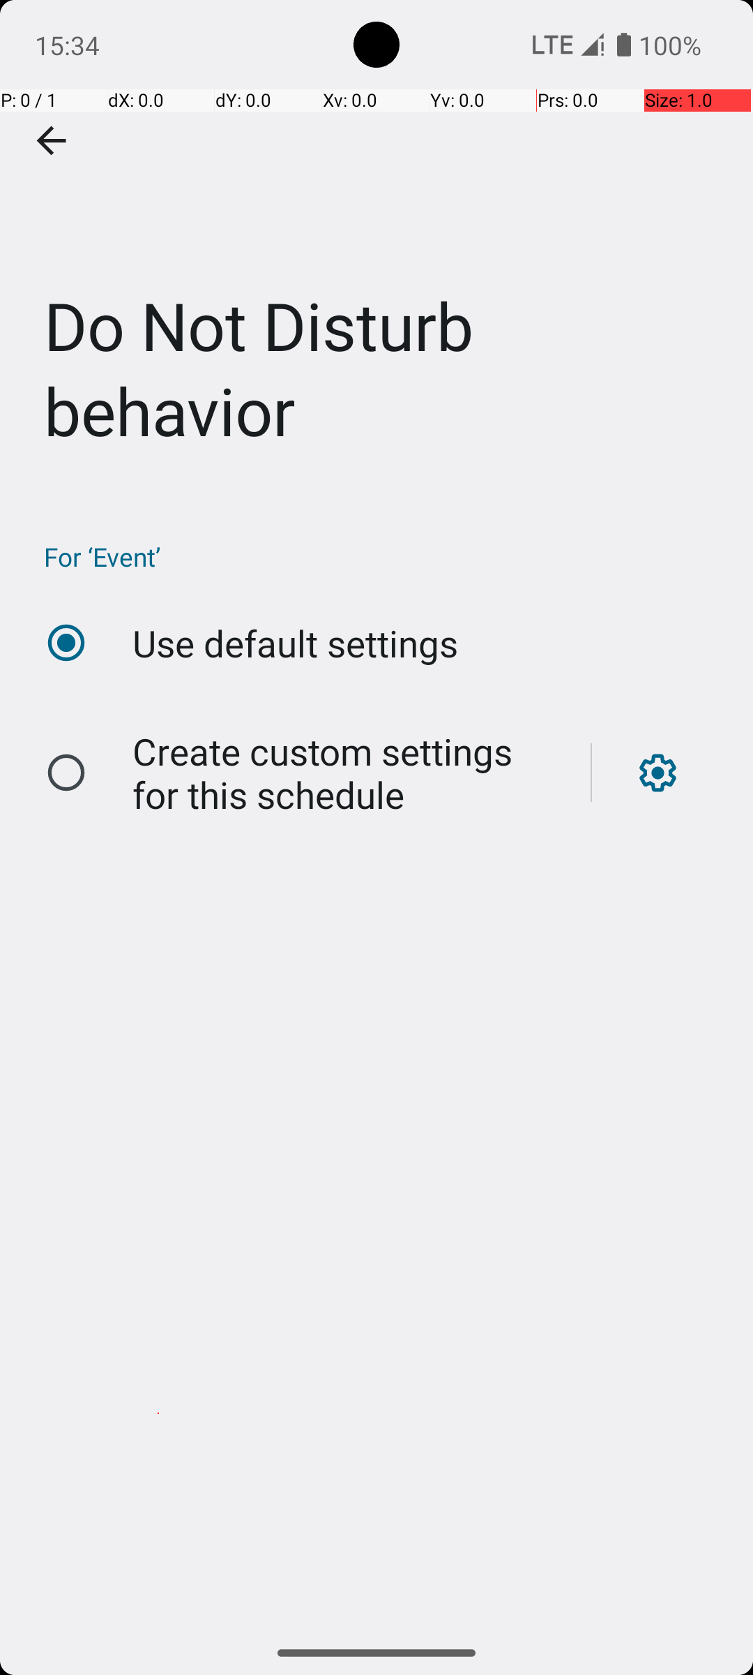 The height and width of the screenshot is (1675, 753). I want to click on For ‘Event’, so click(383, 557).